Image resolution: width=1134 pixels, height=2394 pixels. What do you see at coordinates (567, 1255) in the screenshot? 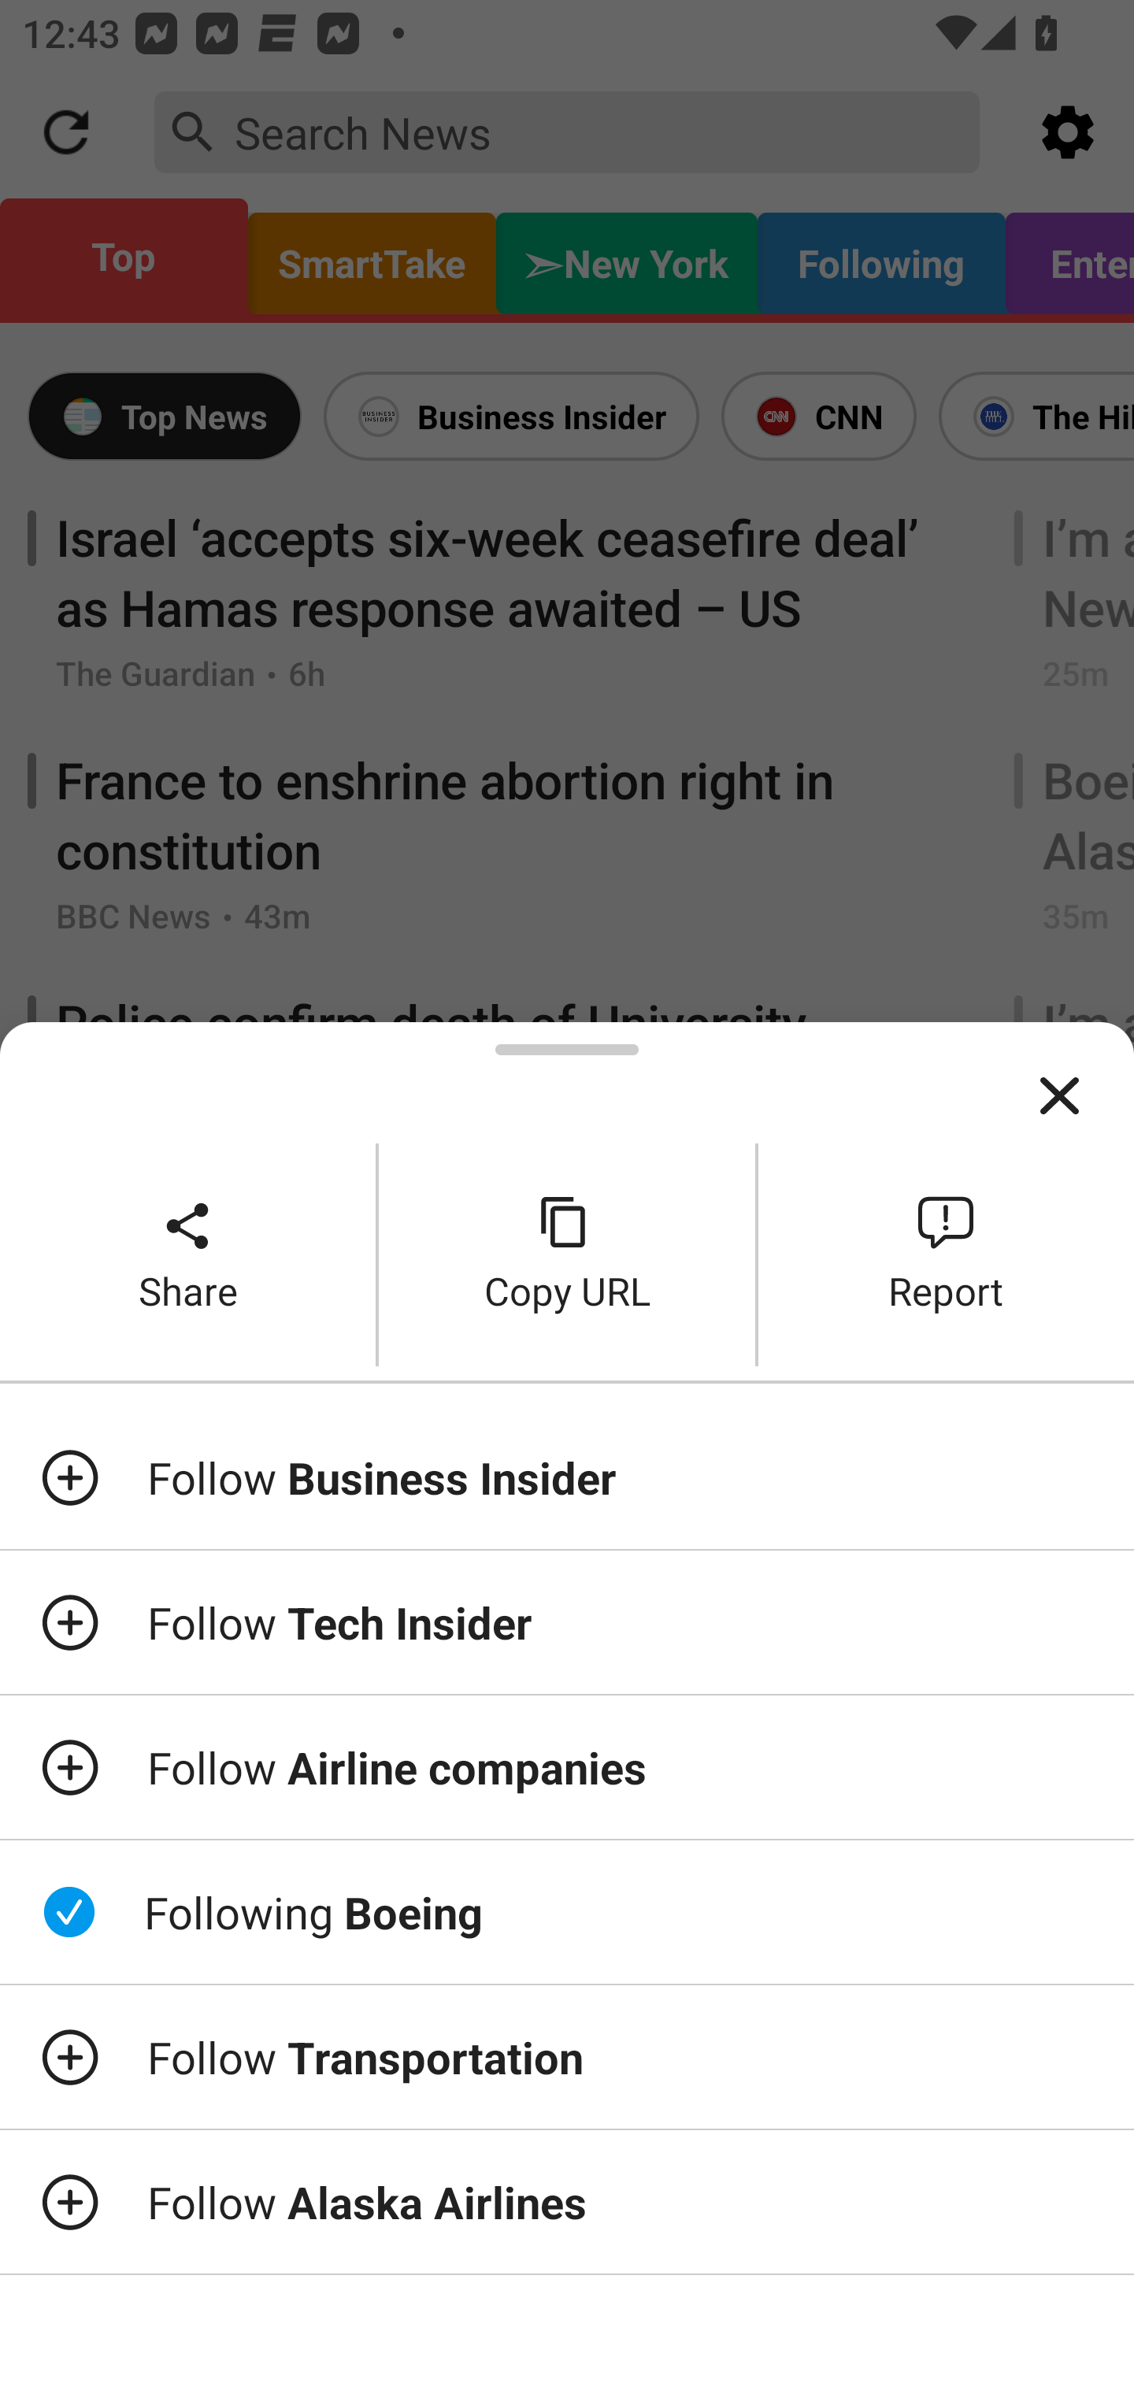
I see `Copy URL` at bounding box center [567, 1255].